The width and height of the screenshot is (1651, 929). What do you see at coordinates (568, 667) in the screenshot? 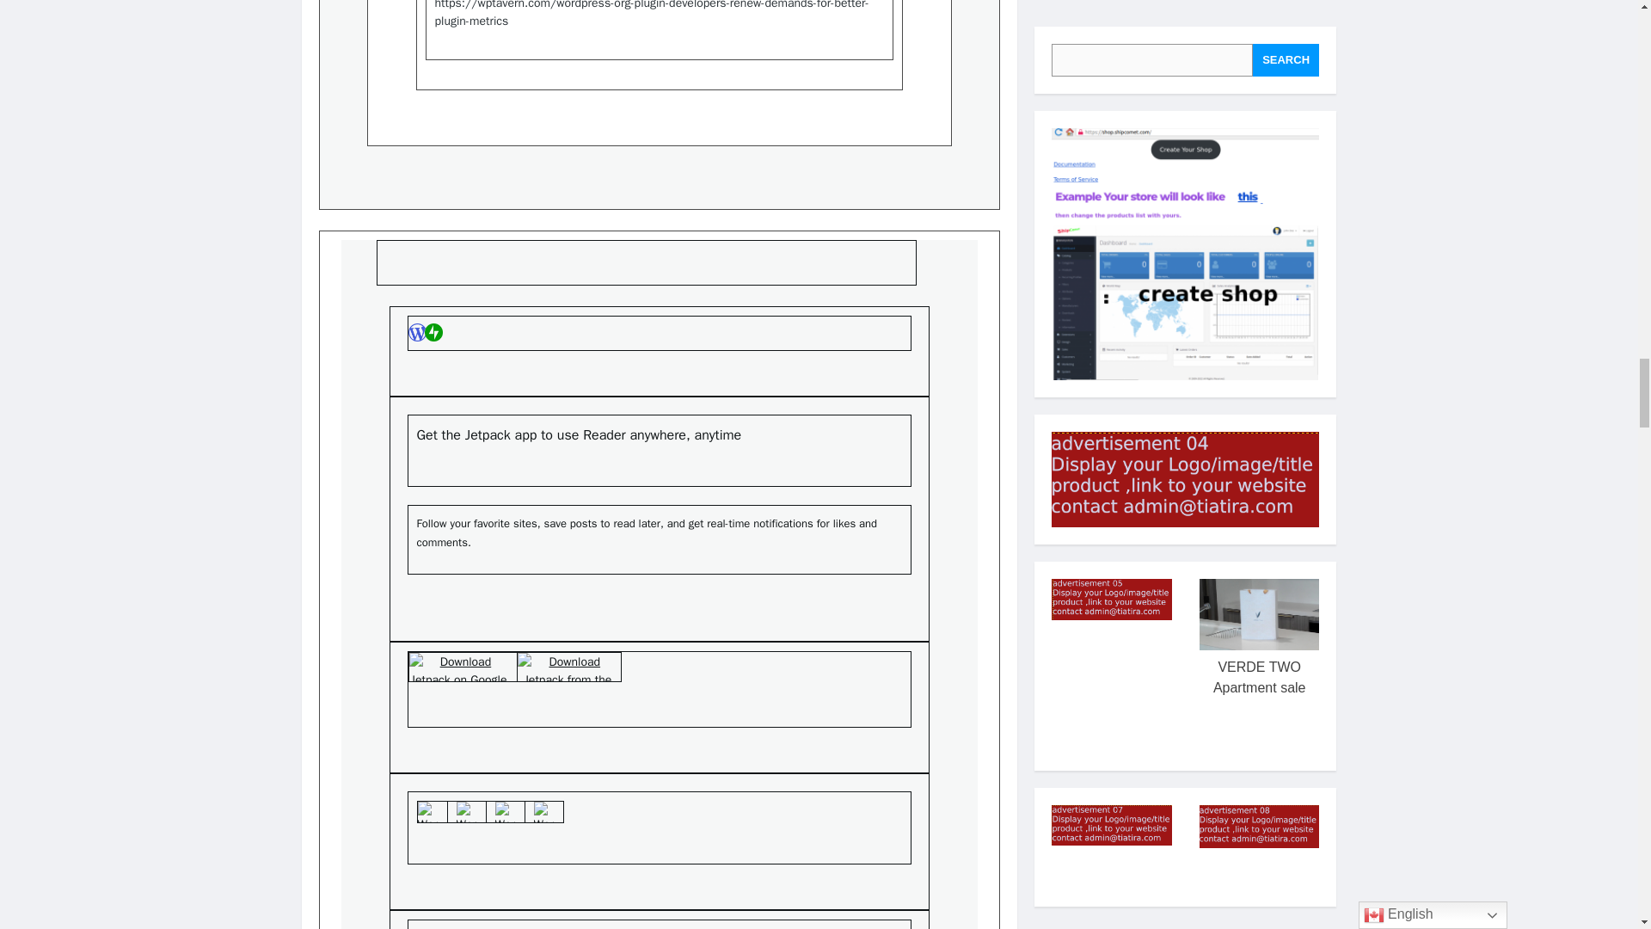
I see `Download Jetpack from the App Store` at bounding box center [568, 667].